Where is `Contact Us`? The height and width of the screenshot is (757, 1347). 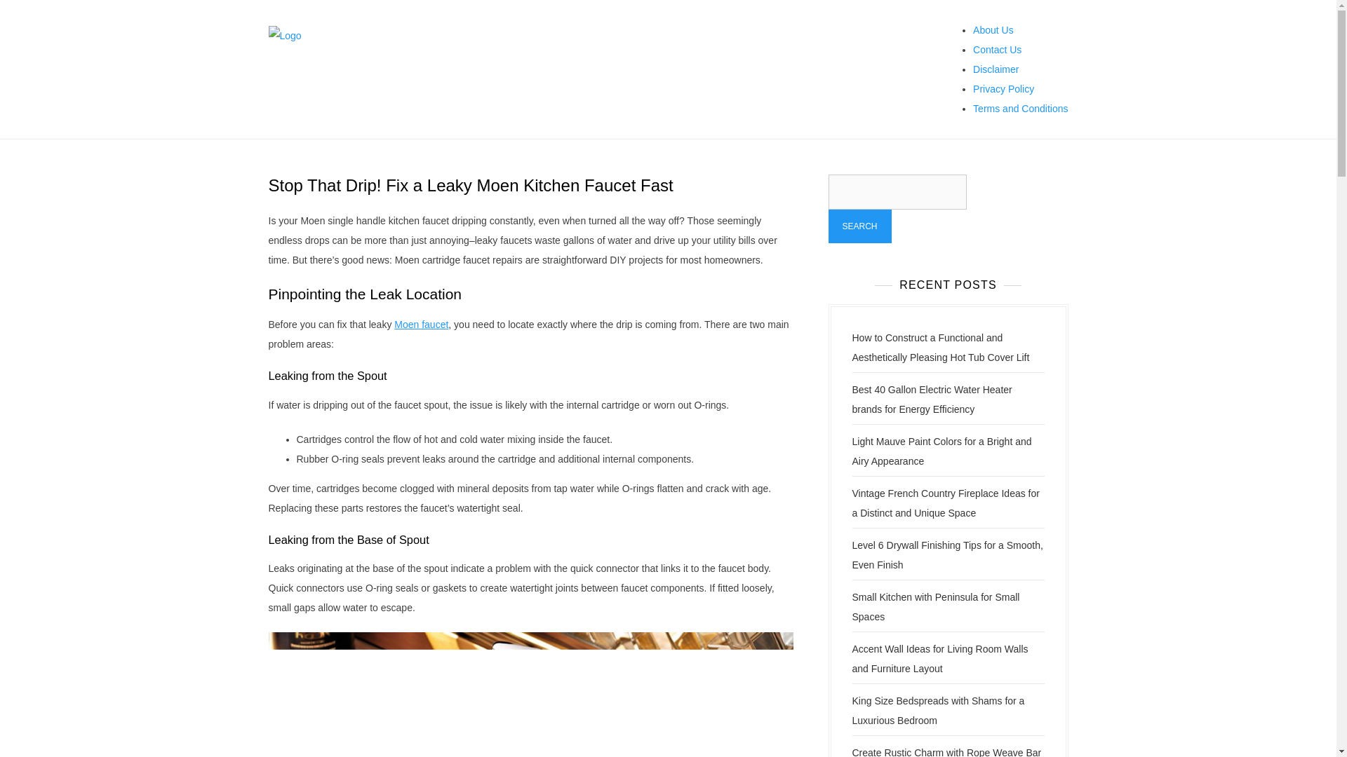 Contact Us is located at coordinates (996, 49).